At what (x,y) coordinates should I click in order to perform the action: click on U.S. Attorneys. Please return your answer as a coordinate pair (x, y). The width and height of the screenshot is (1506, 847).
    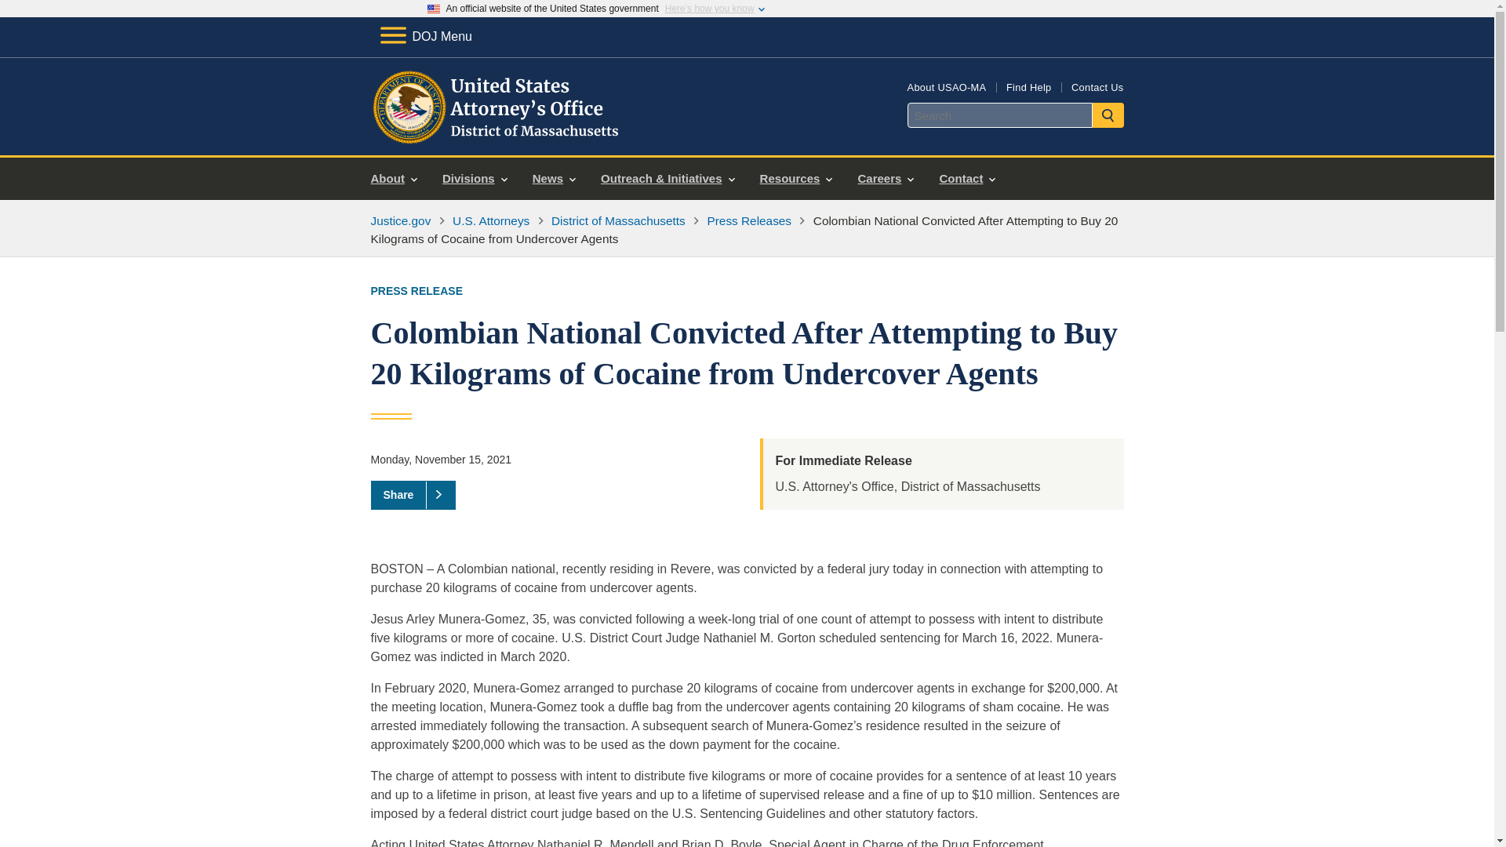
    Looking at the image, I should click on (491, 221).